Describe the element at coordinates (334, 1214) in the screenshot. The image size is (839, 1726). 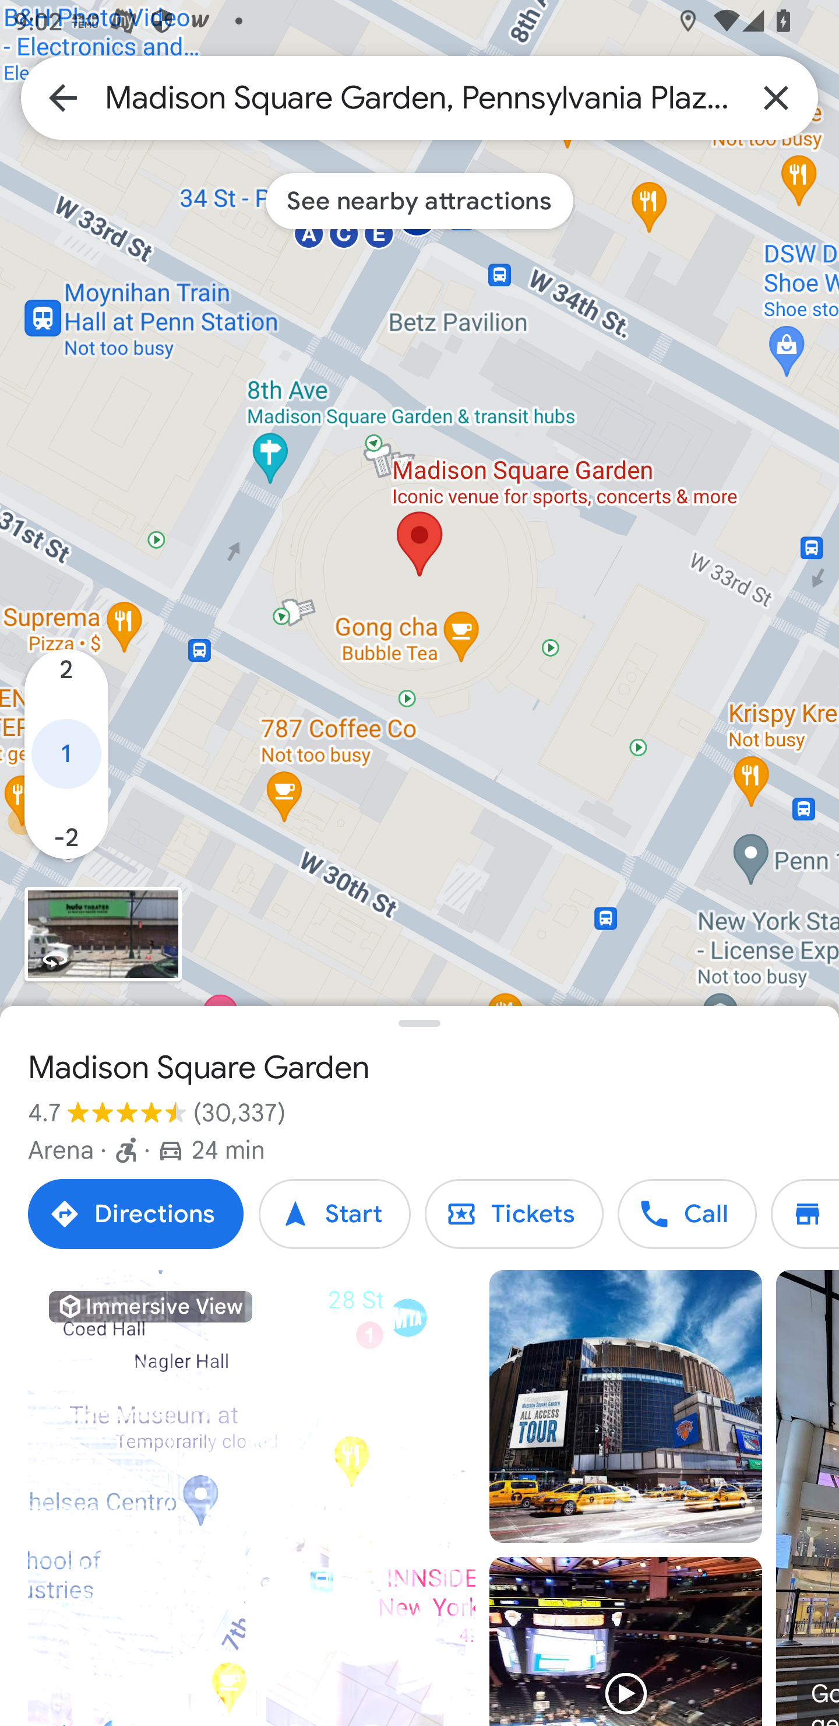
I see `Start Start Start` at that location.